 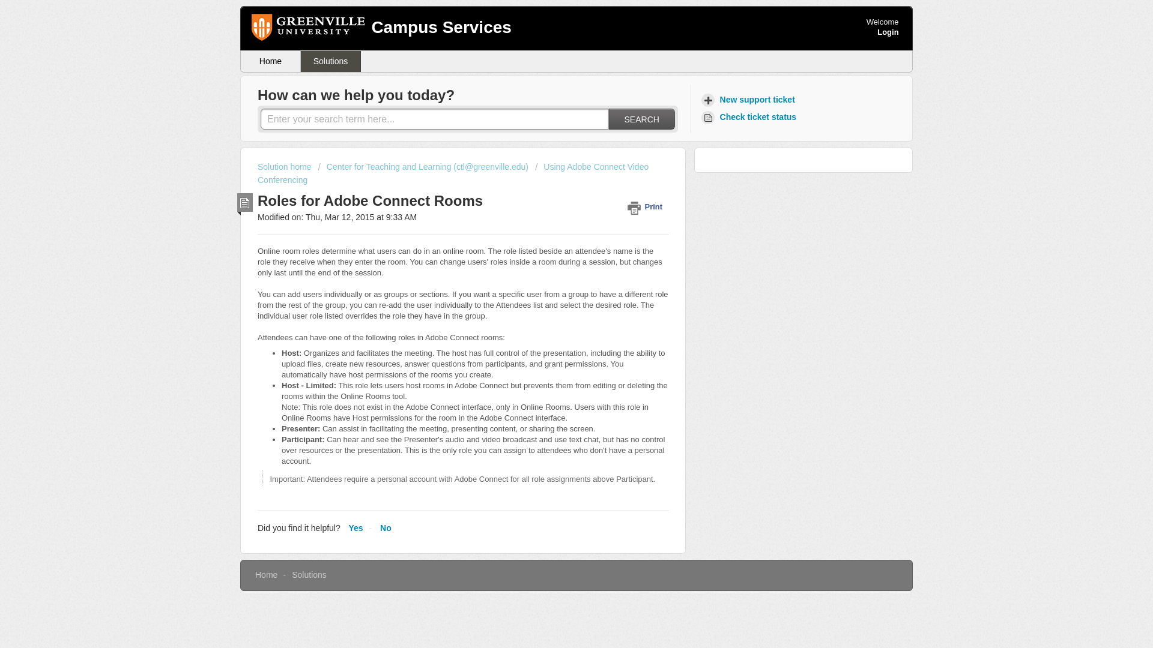 I want to click on Using Adobe Connect Video Conferencing, so click(x=453, y=173).